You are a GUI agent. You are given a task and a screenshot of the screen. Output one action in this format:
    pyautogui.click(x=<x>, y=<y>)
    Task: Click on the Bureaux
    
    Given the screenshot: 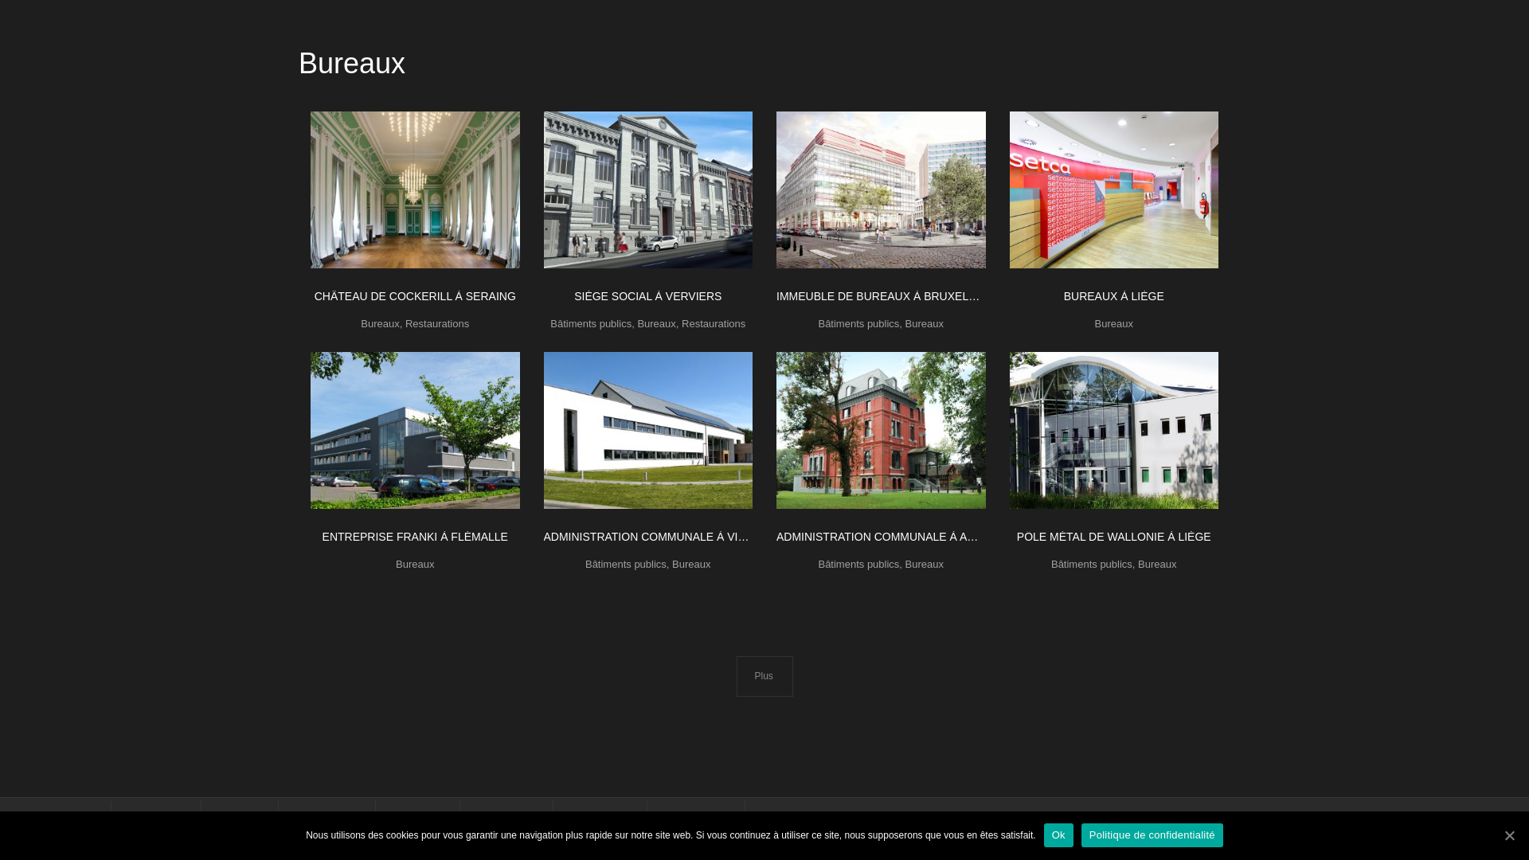 What is the action you would take?
    pyautogui.click(x=415, y=574)
    